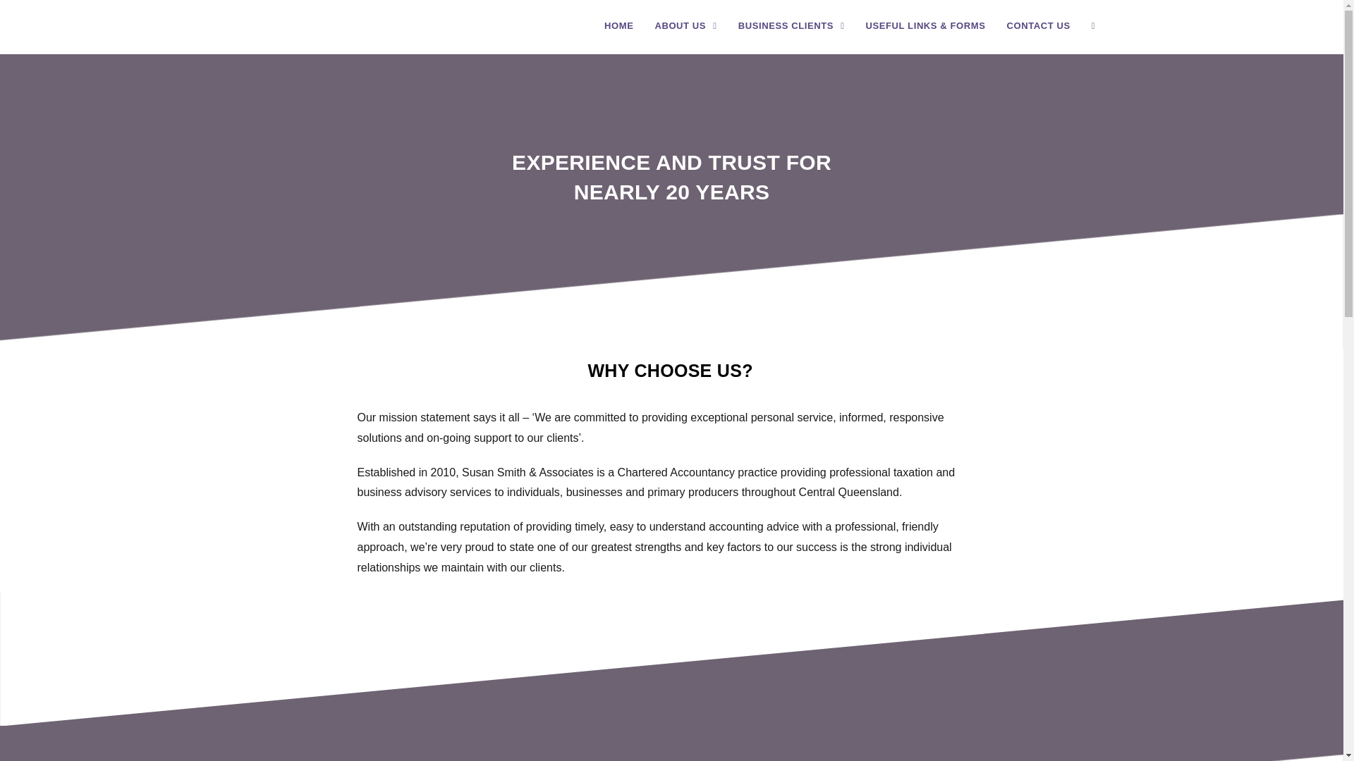 The width and height of the screenshot is (1354, 761). What do you see at coordinates (1038, 26) in the screenshot?
I see `CONTACT US` at bounding box center [1038, 26].